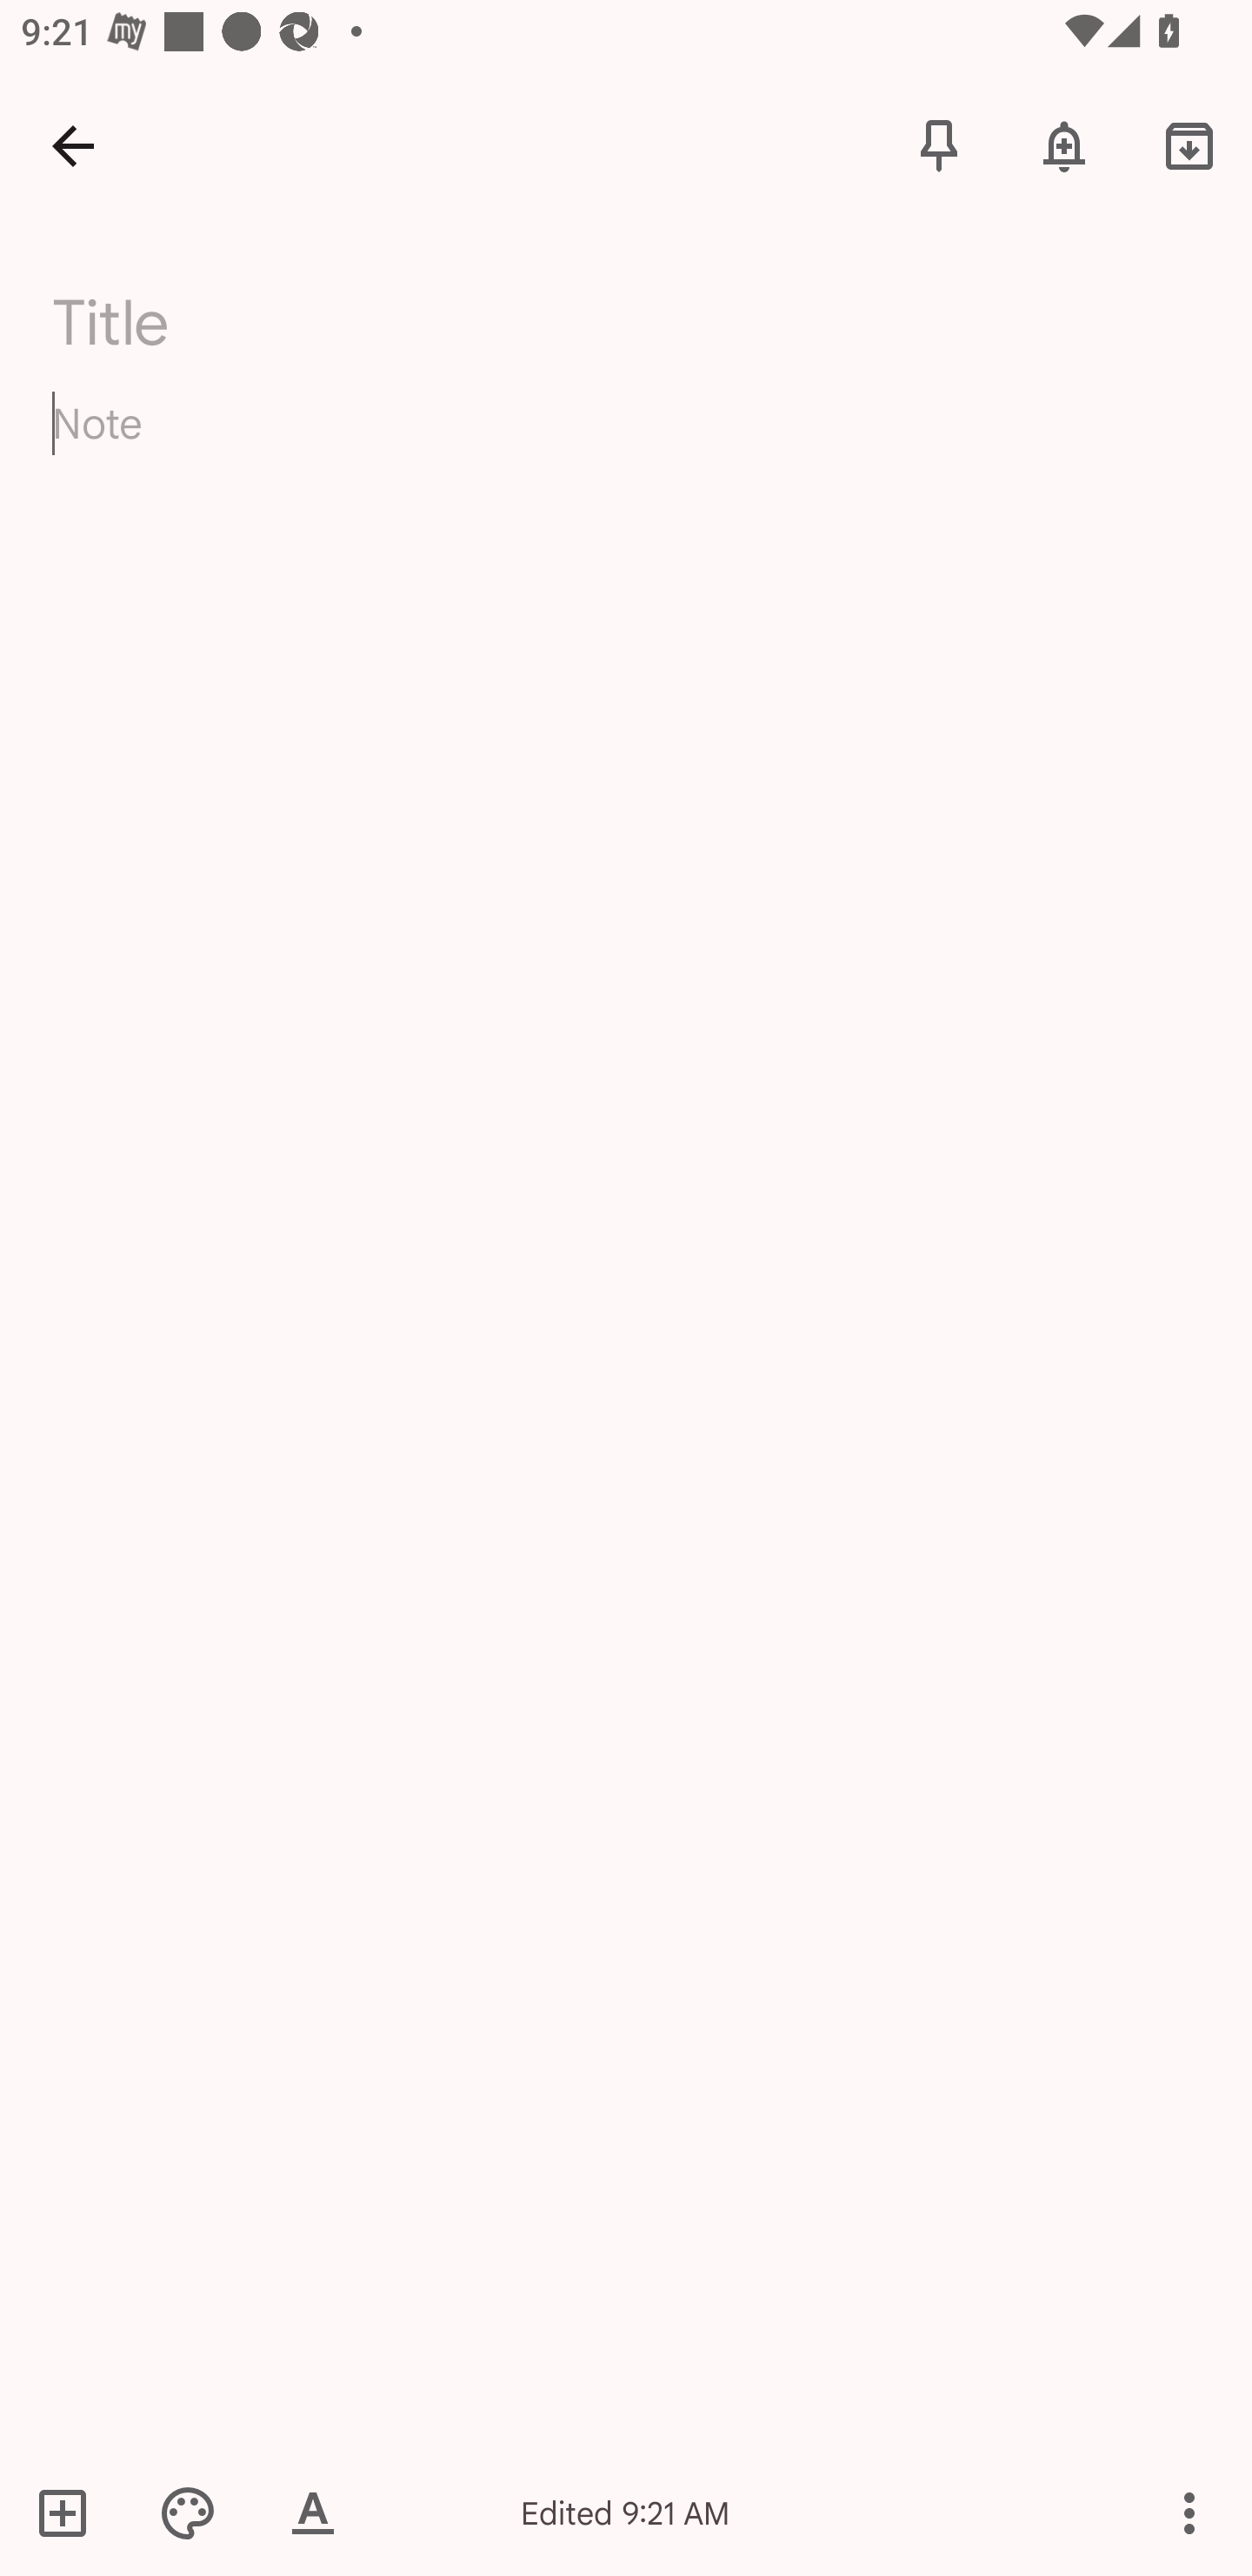 The image size is (1252, 2576). I want to click on Archive, so click(1189, 144).